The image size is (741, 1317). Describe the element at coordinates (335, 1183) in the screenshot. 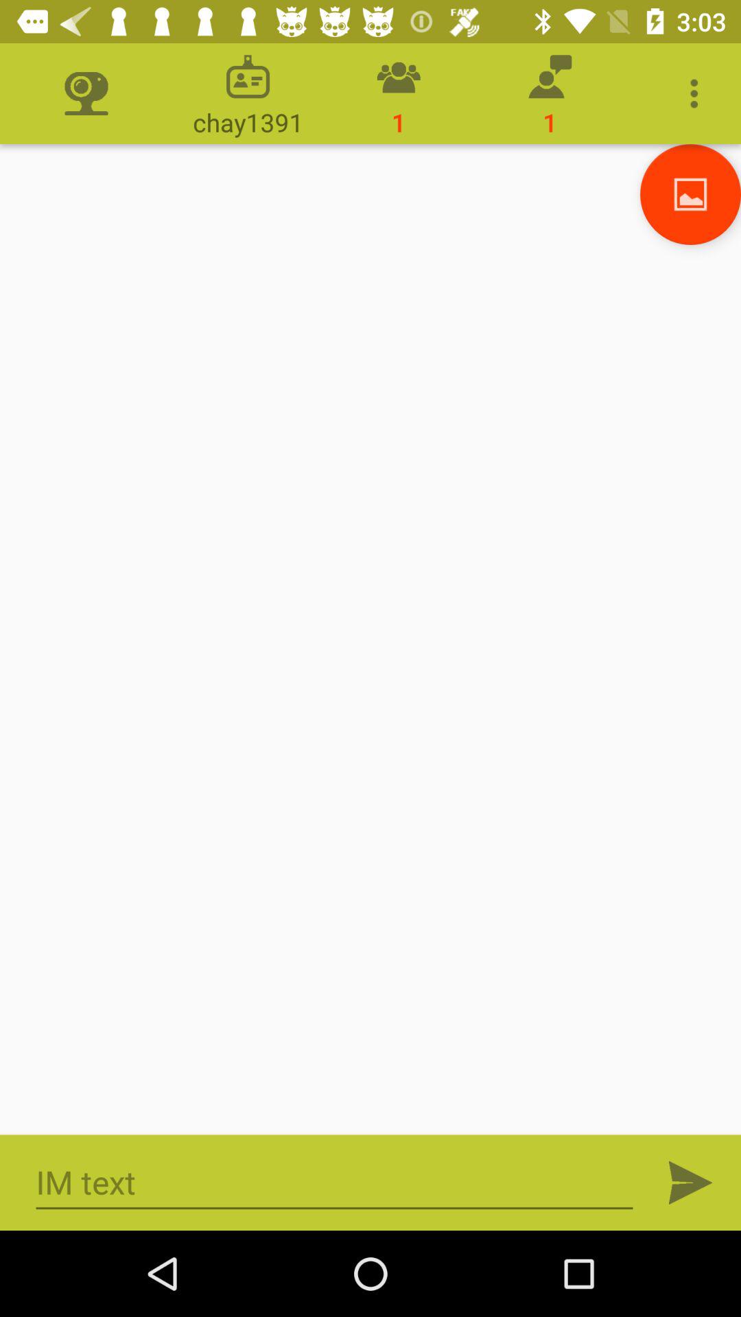

I see `enter im text` at that location.